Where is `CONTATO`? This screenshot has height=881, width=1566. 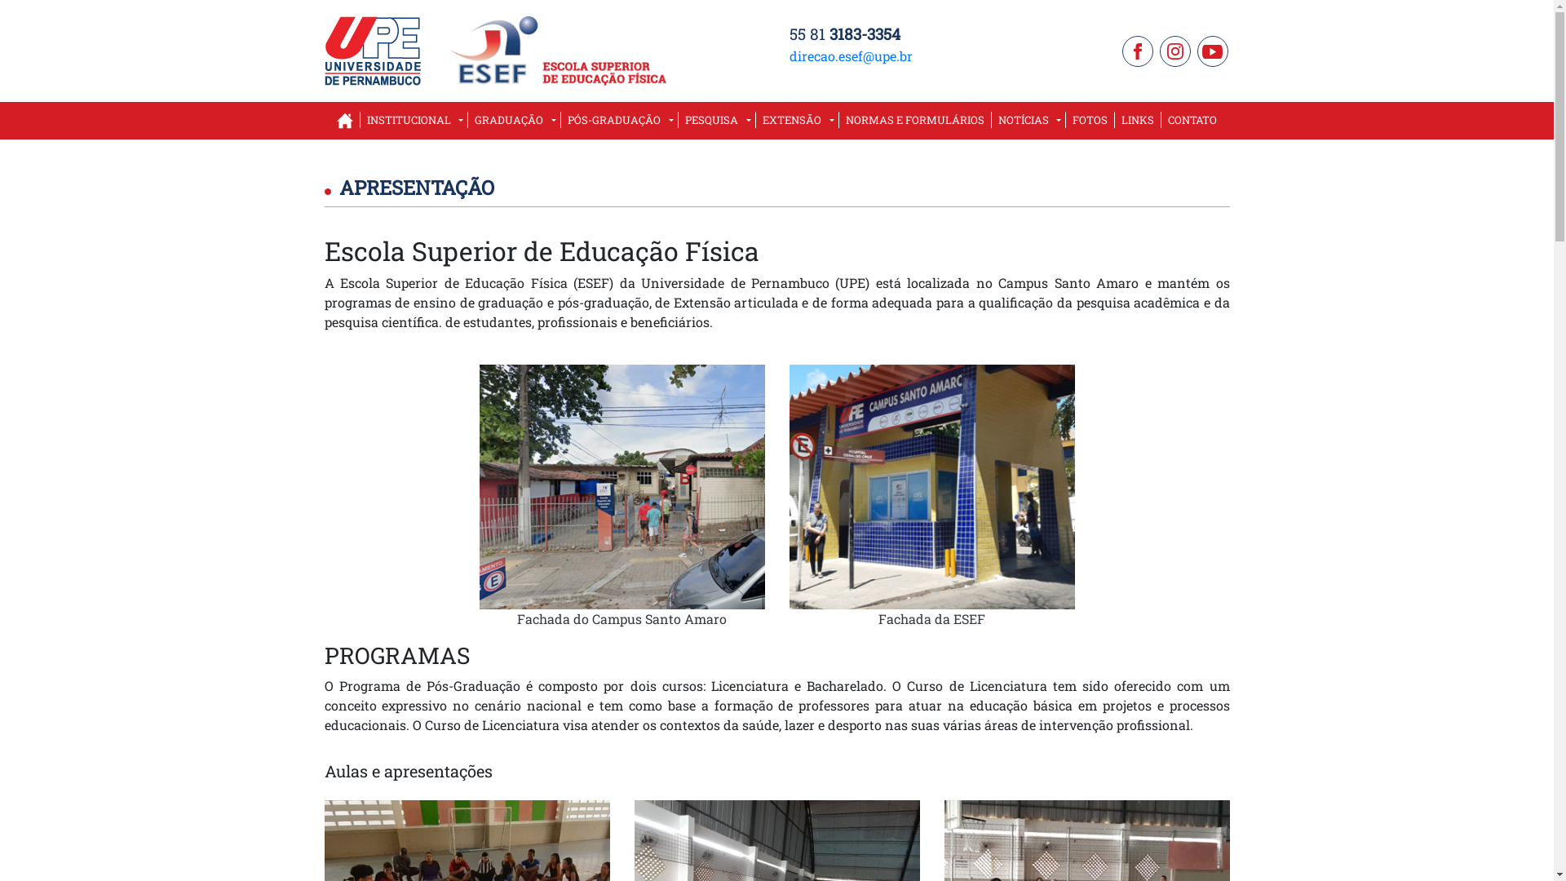 CONTATO is located at coordinates (1192, 121).